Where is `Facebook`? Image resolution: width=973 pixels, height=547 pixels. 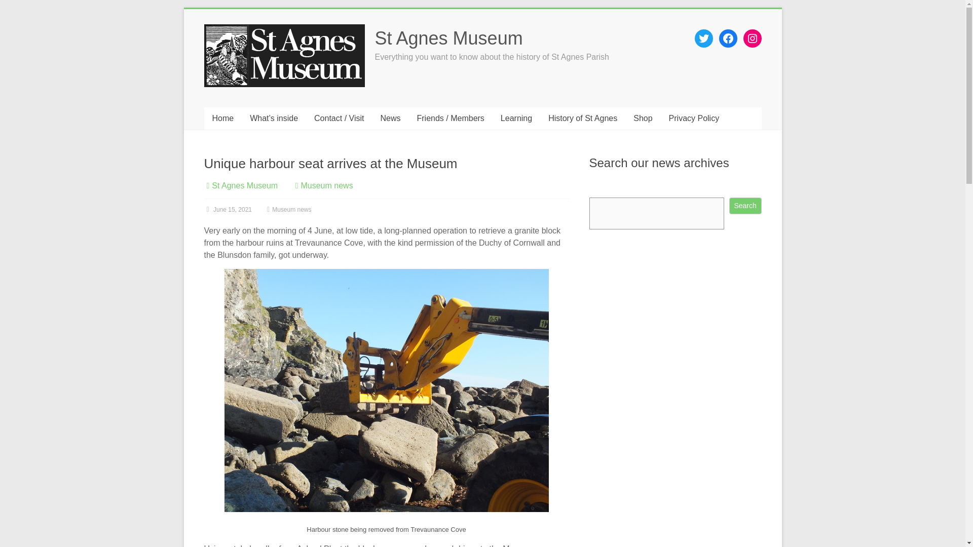
Facebook is located at coordinates (728, 38).